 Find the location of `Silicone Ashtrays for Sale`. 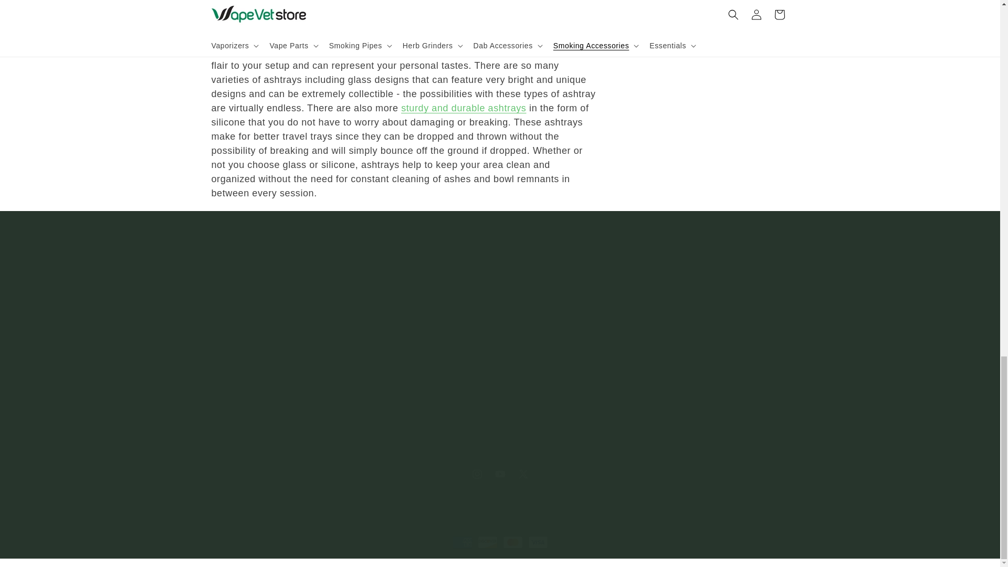

Silicone Ashtrays for Sale is located at coordinates (464, 108).